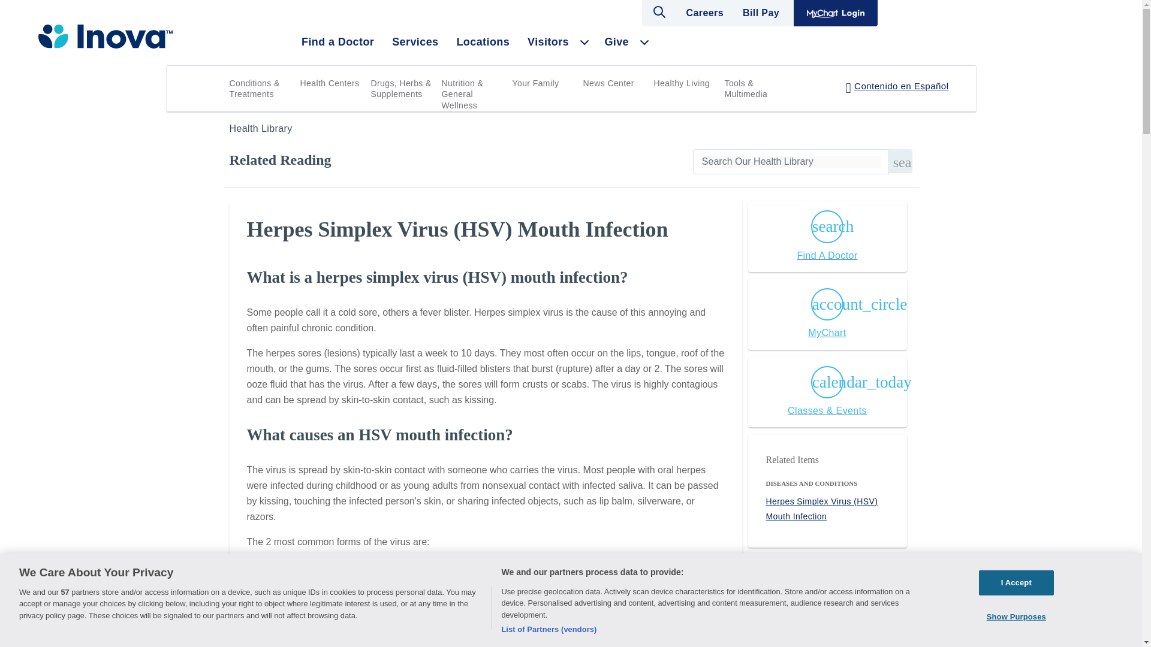  I want to click on MyChart Login - opens in a new window, so click(836, 13).